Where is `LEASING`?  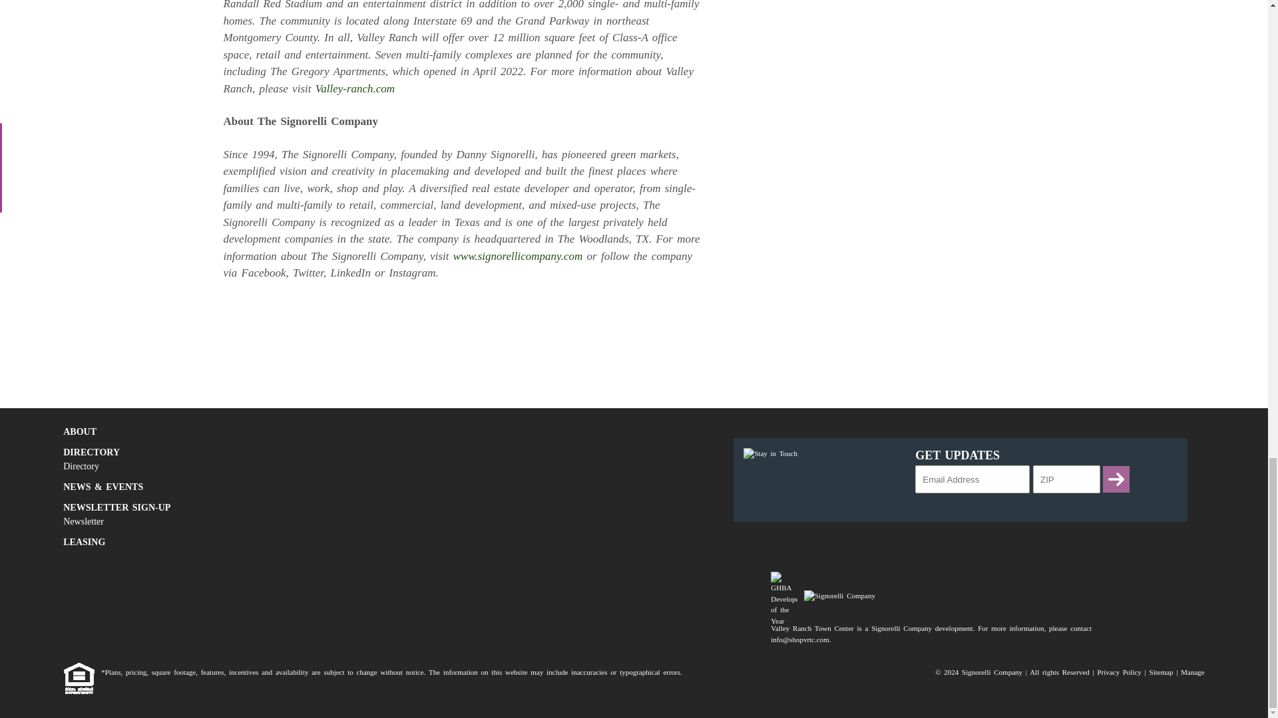
LEASING is located at coordinates (377, 542).